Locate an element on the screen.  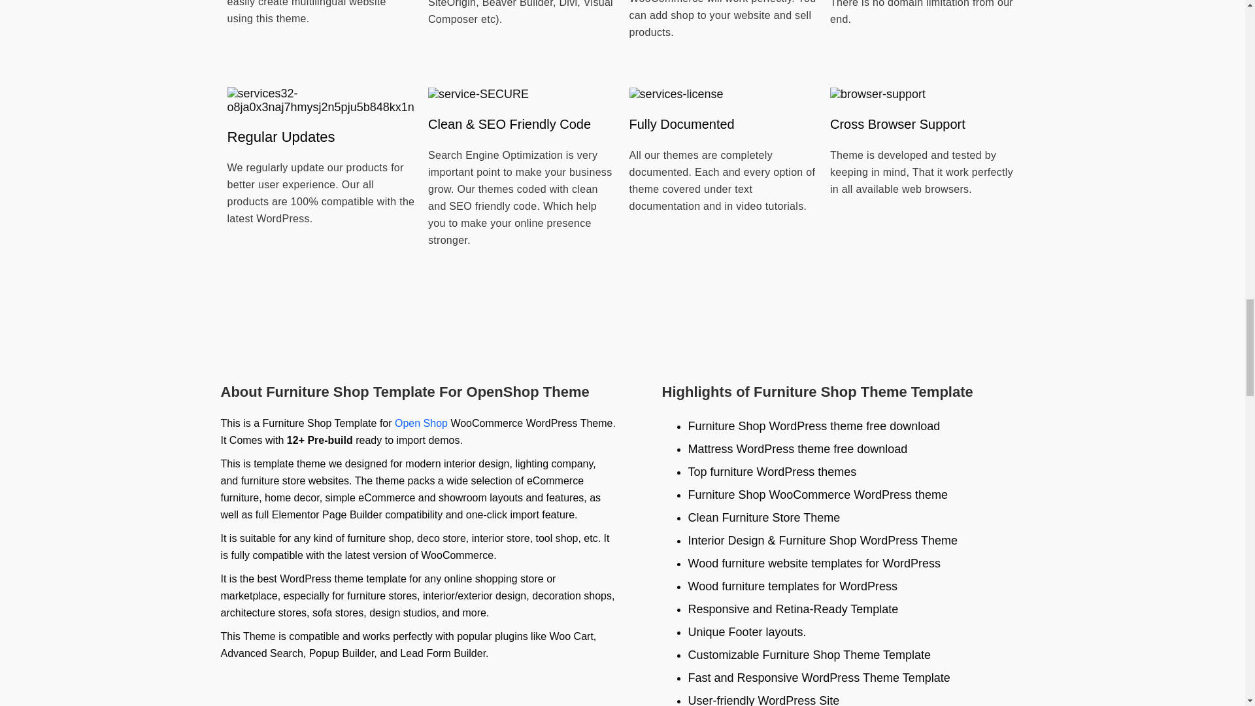
service-SECURE is located at coordinates (478, 94).